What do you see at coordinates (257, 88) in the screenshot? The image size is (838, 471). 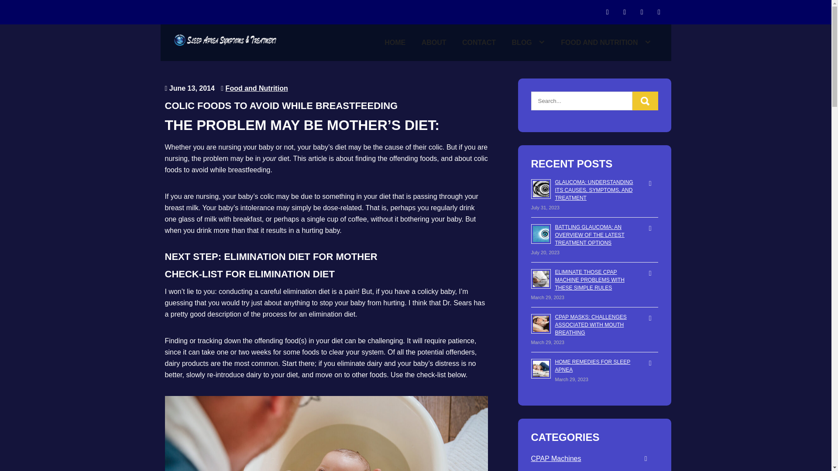 I see `Food and Nutrition` at bounding box center [257, 88].